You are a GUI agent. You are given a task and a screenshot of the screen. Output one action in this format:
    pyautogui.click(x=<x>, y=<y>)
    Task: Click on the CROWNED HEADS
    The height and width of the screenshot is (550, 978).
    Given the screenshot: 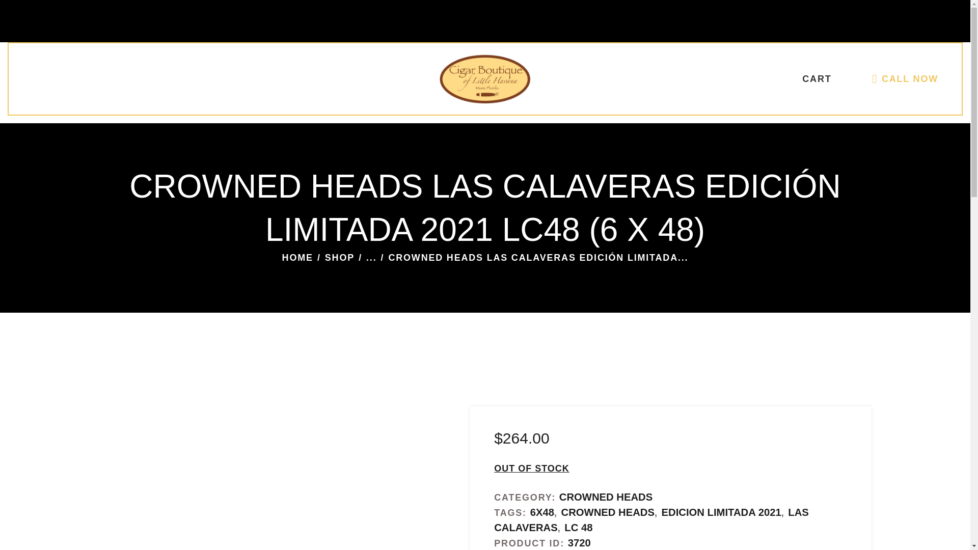 What is the action you would take?
    pyautogui.click(x=608, y=512)
    